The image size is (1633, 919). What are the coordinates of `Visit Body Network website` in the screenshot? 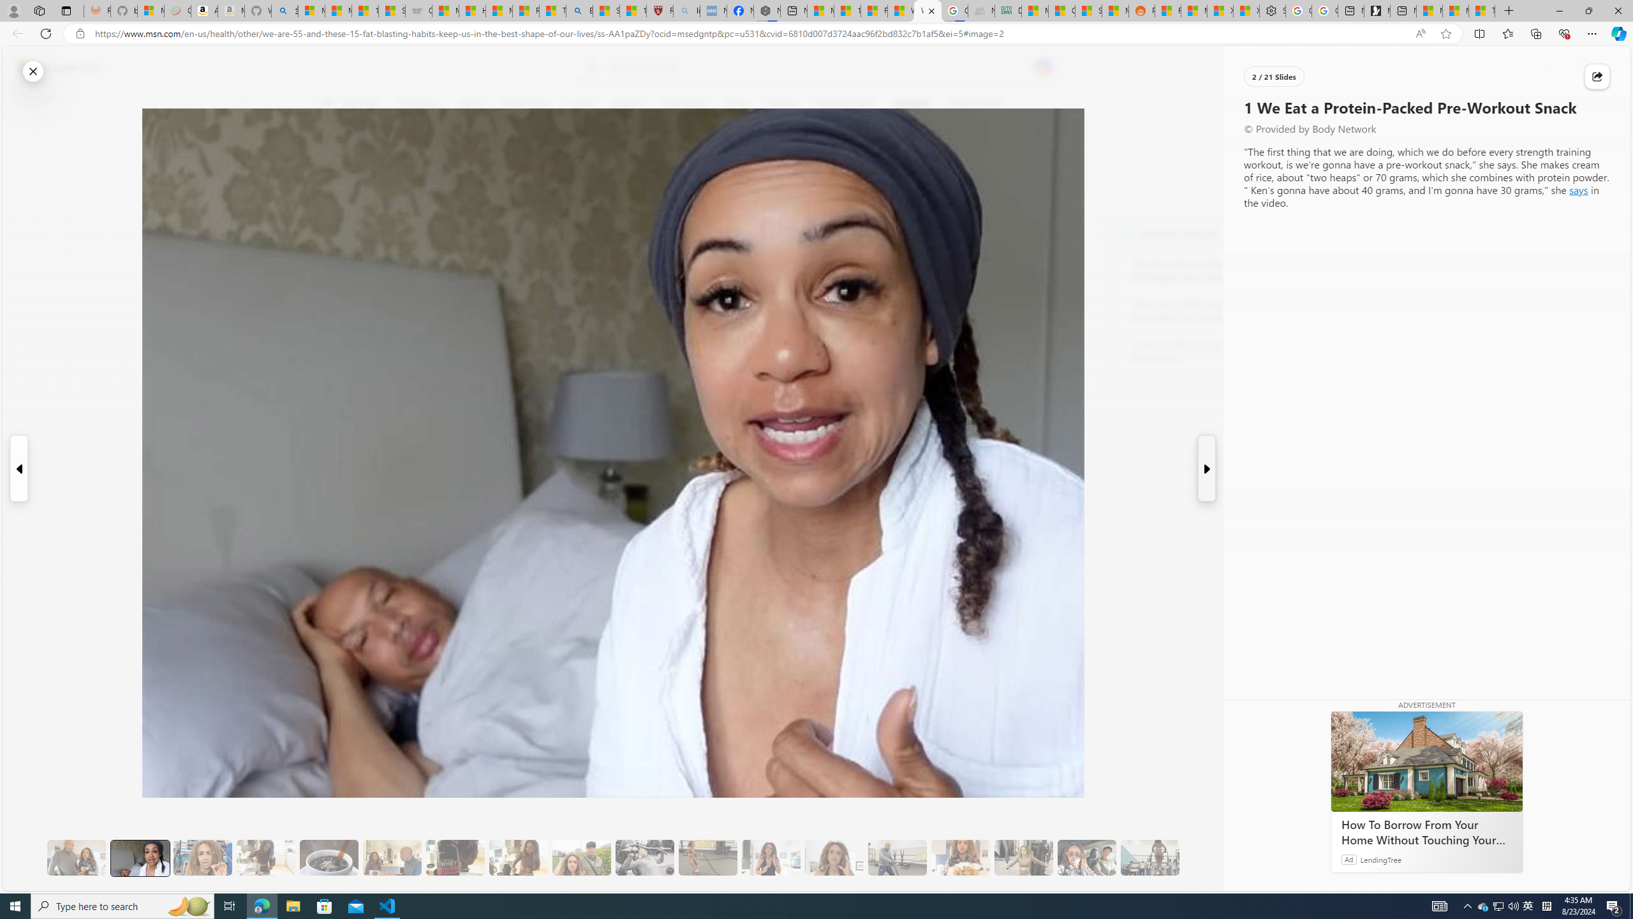 It's located at (1285, 233).